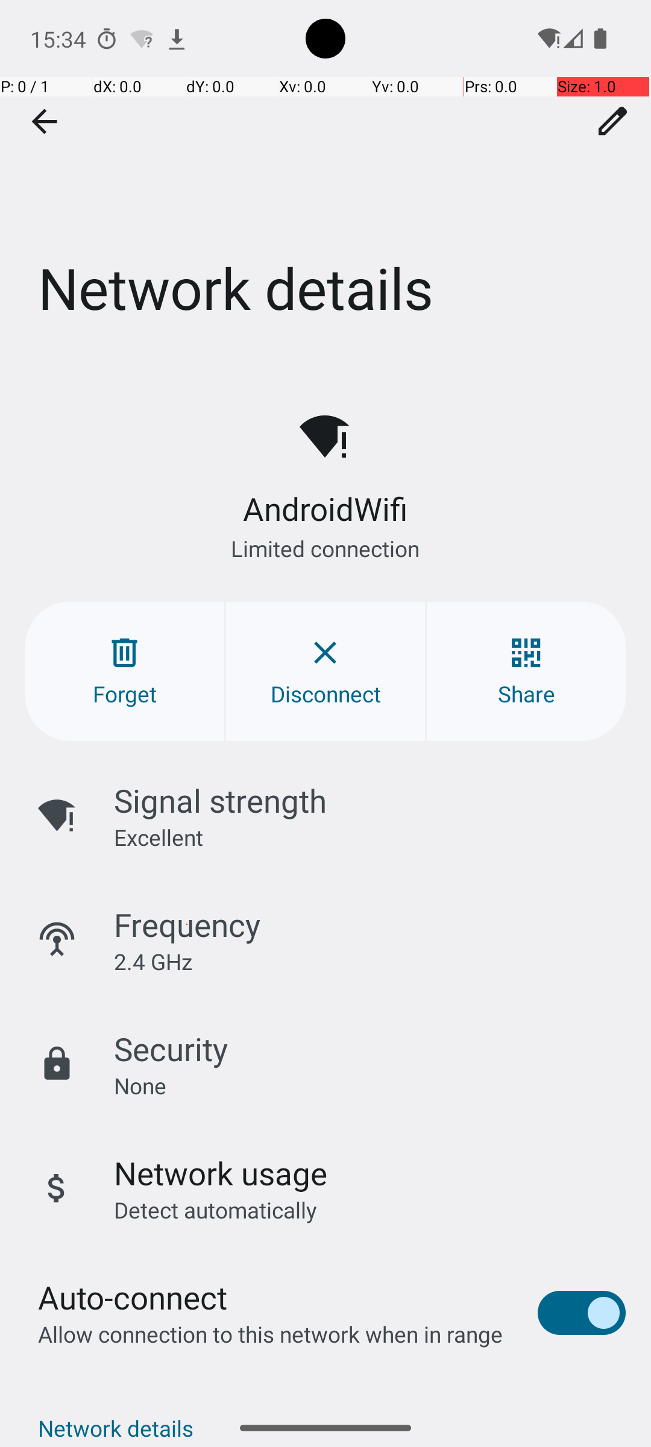  What do you see at coordinates (159, 837) in the screenshot?
I see `Excellent` at bounding box center [159, 837].